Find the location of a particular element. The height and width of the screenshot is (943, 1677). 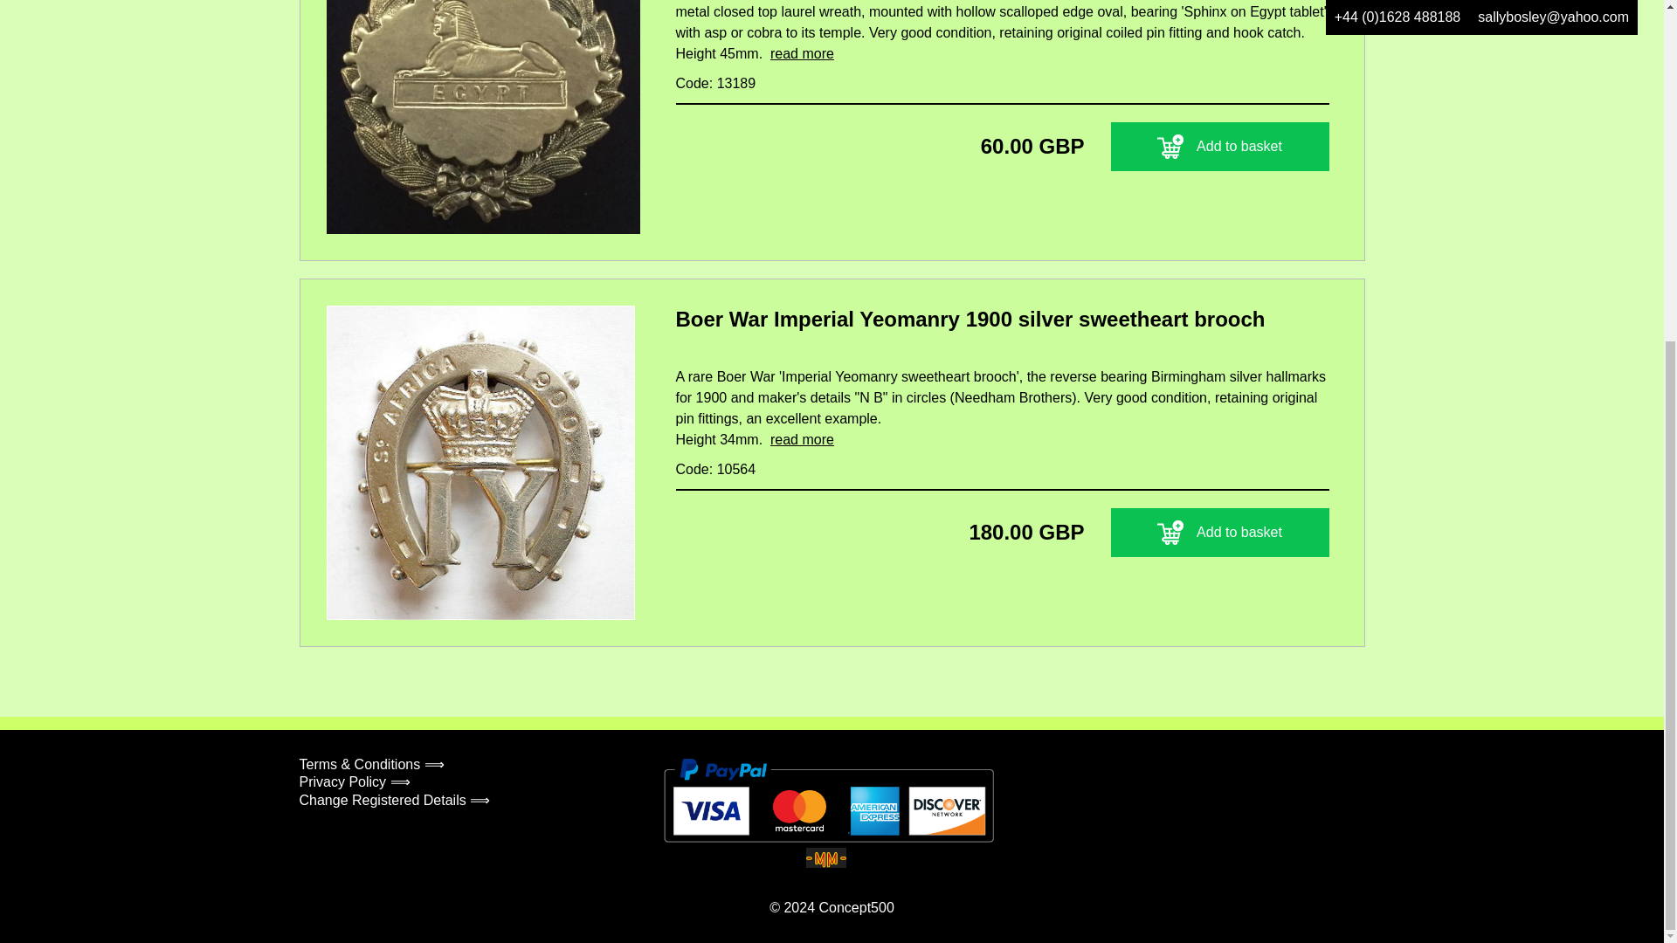

Add to basket is located at coordinates (1219, 147).